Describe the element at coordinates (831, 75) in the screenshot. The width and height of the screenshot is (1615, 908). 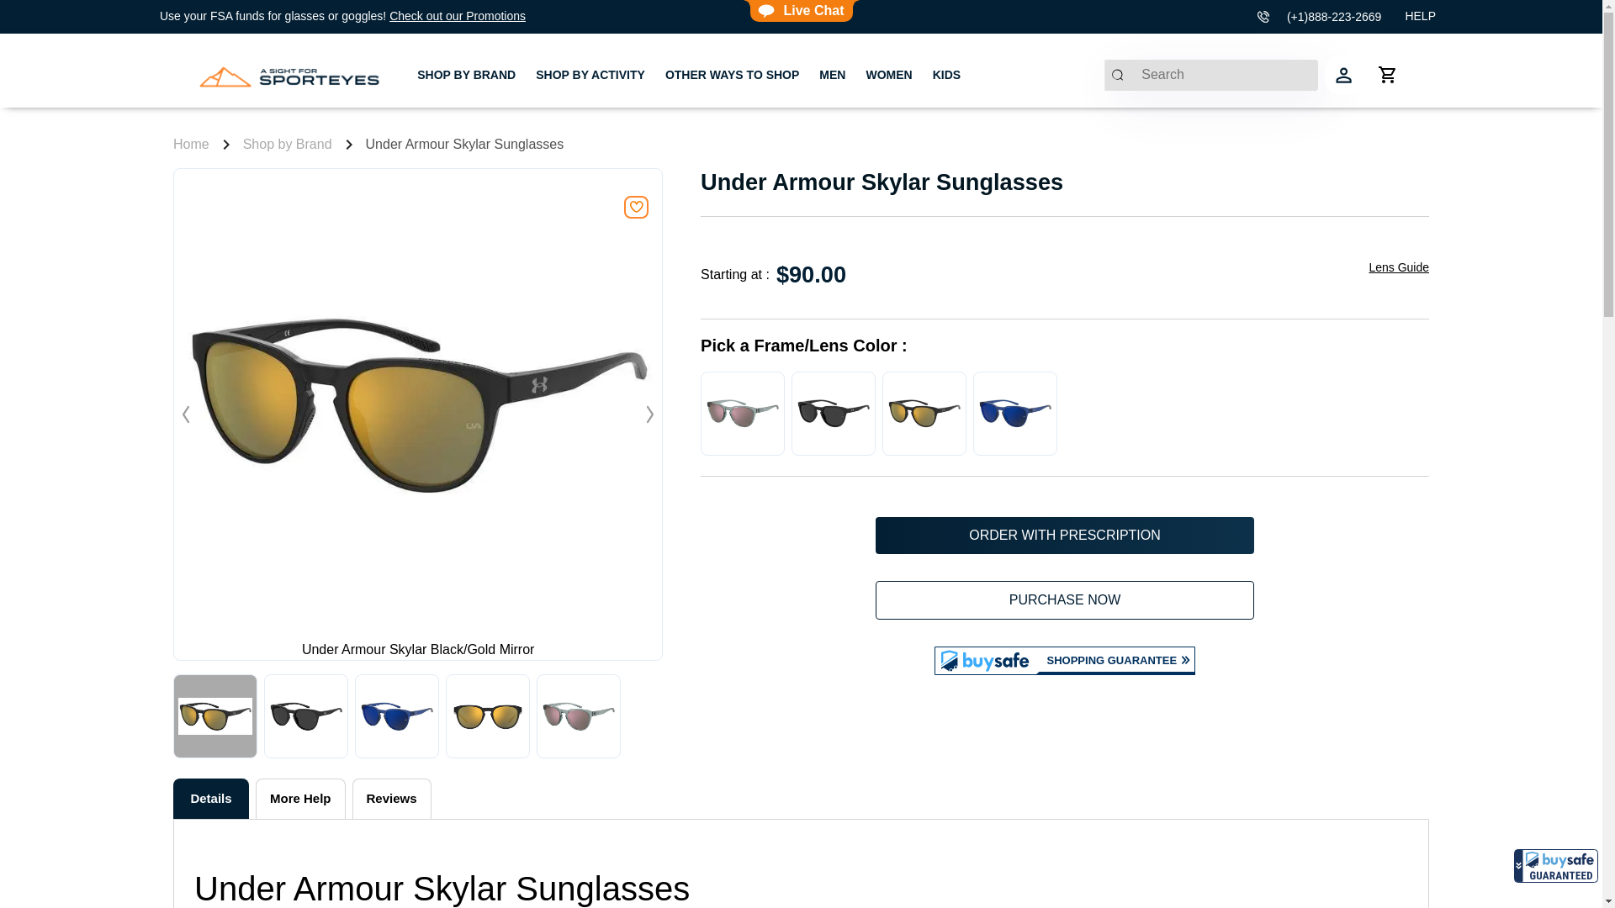
I see `SHOP BY ACTIVITY` at that location.